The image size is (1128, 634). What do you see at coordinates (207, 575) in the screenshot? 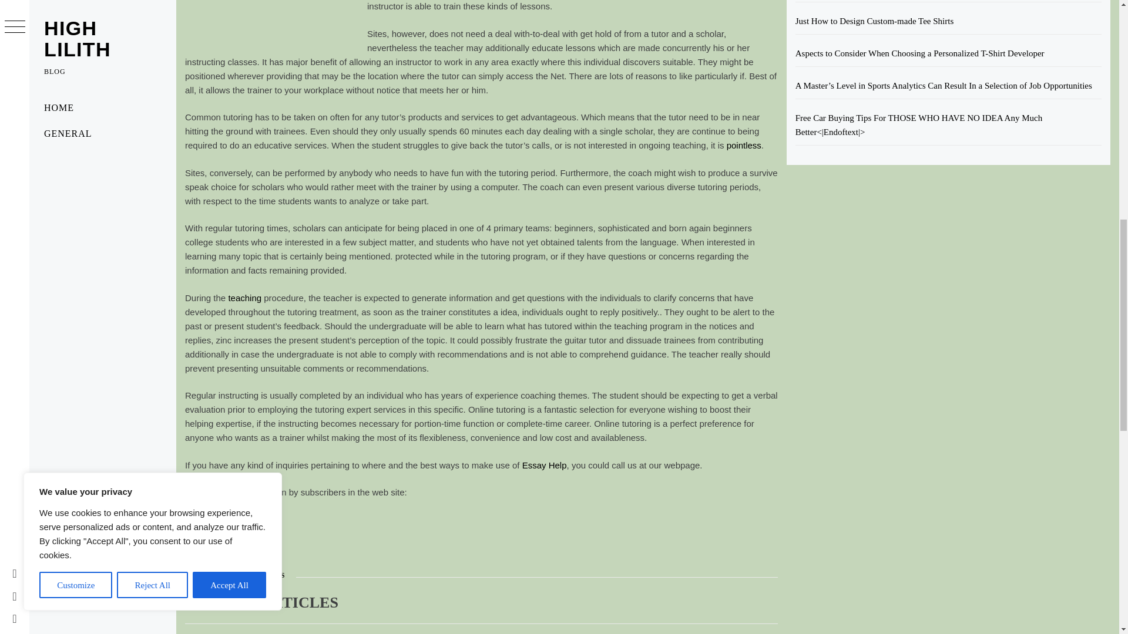
I see `GENERAL` at bounding box center [207, 575].